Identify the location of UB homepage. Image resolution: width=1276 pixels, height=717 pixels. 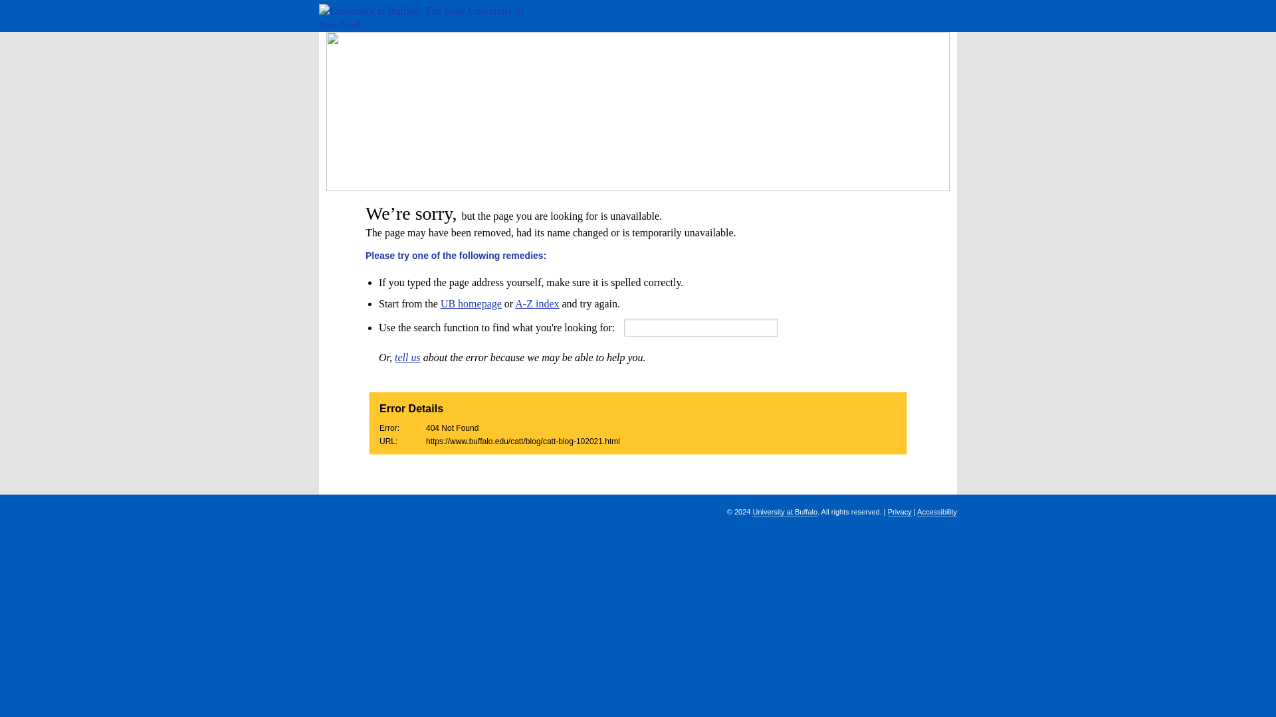
(471, 303).